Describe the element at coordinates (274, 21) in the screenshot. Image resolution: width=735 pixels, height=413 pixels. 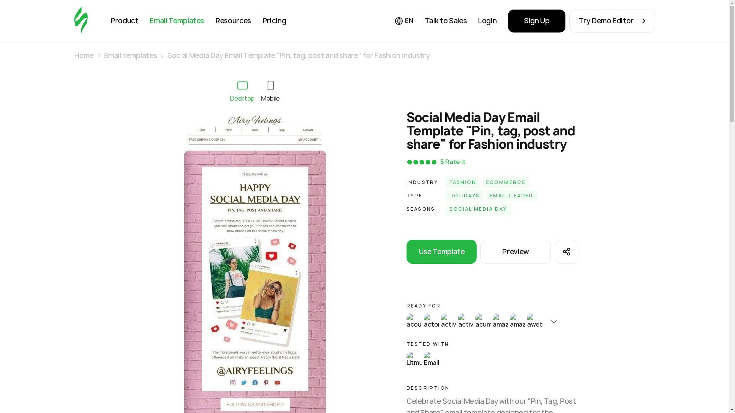
I see `Pricing` at that location.